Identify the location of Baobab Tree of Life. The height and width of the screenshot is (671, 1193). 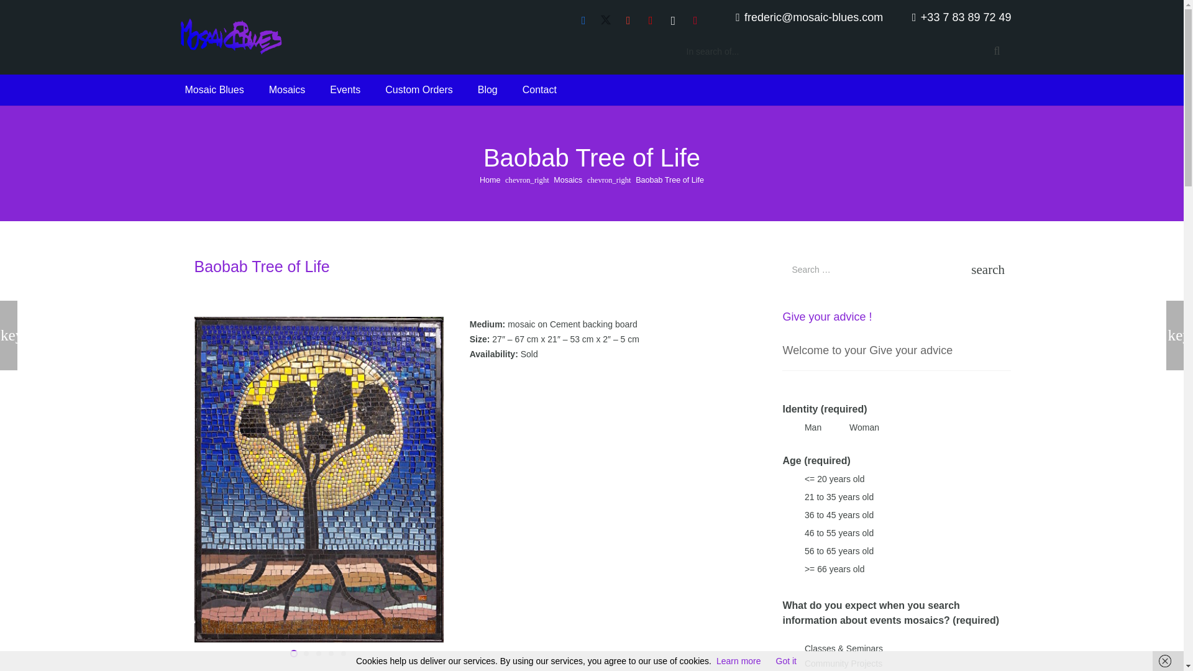
(670, 180).